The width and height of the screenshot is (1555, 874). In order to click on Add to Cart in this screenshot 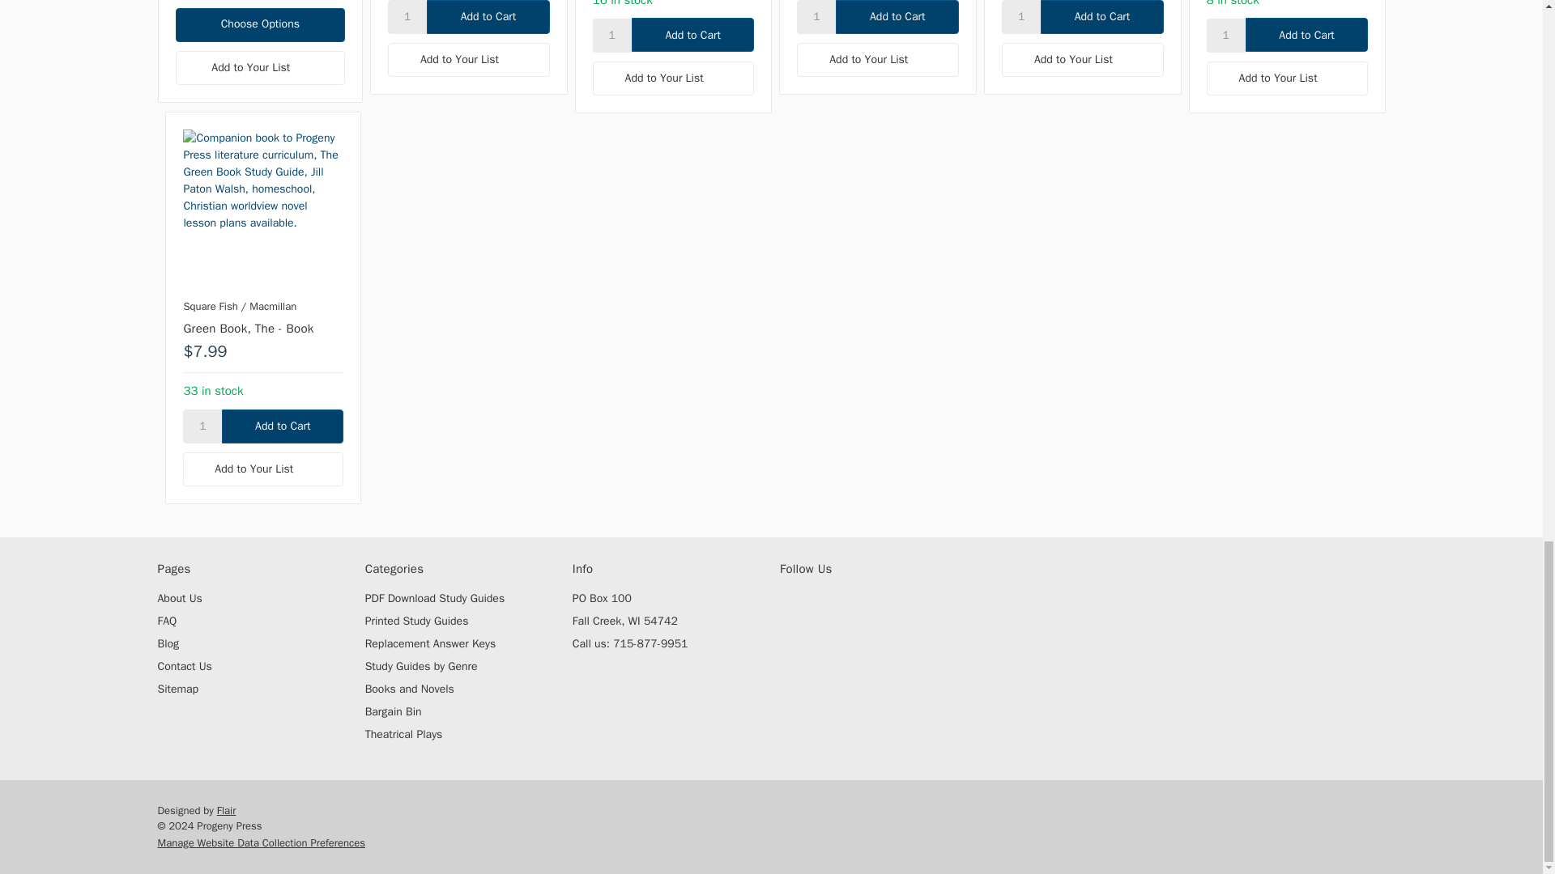, I will do `click(692, 34)`.